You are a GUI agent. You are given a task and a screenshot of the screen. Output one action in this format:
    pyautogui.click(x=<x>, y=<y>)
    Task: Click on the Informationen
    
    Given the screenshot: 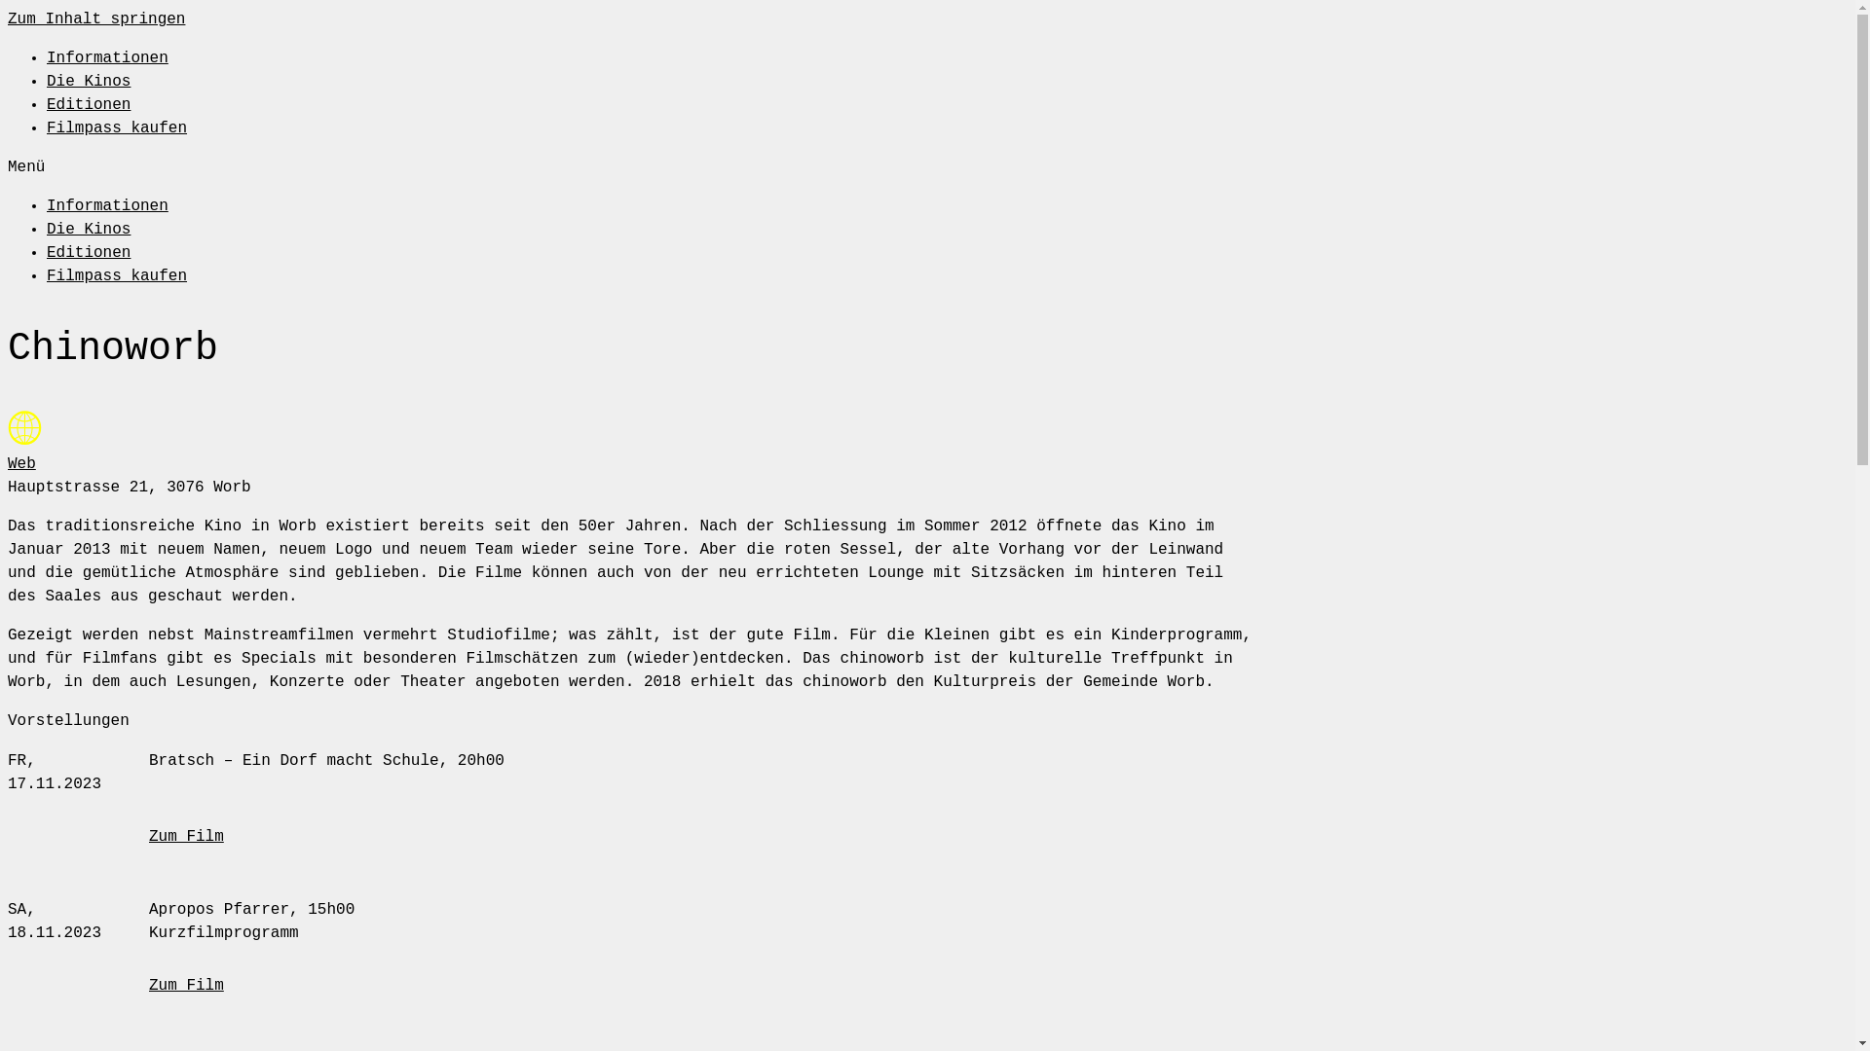 What is the action you would take?
    pyautogui.click(x=107, y=58)
    